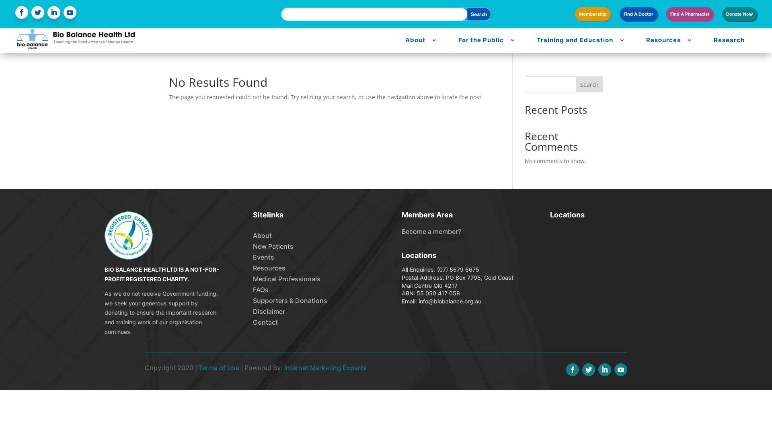 This screenshot has width=772, height=434. I want to click on Membership, so click(593, 16).